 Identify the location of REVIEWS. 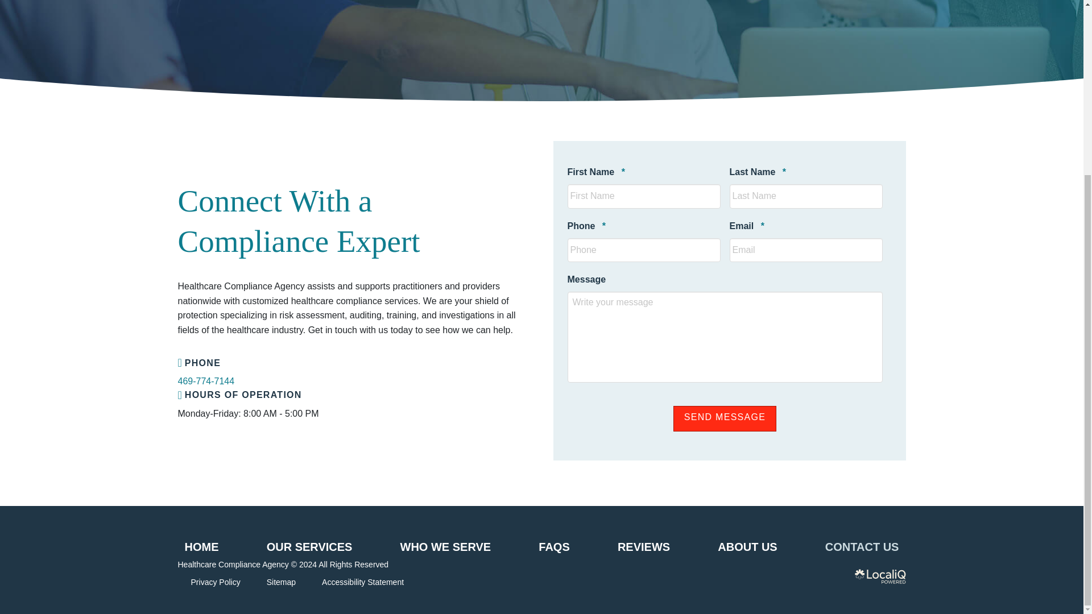
(644, 546).